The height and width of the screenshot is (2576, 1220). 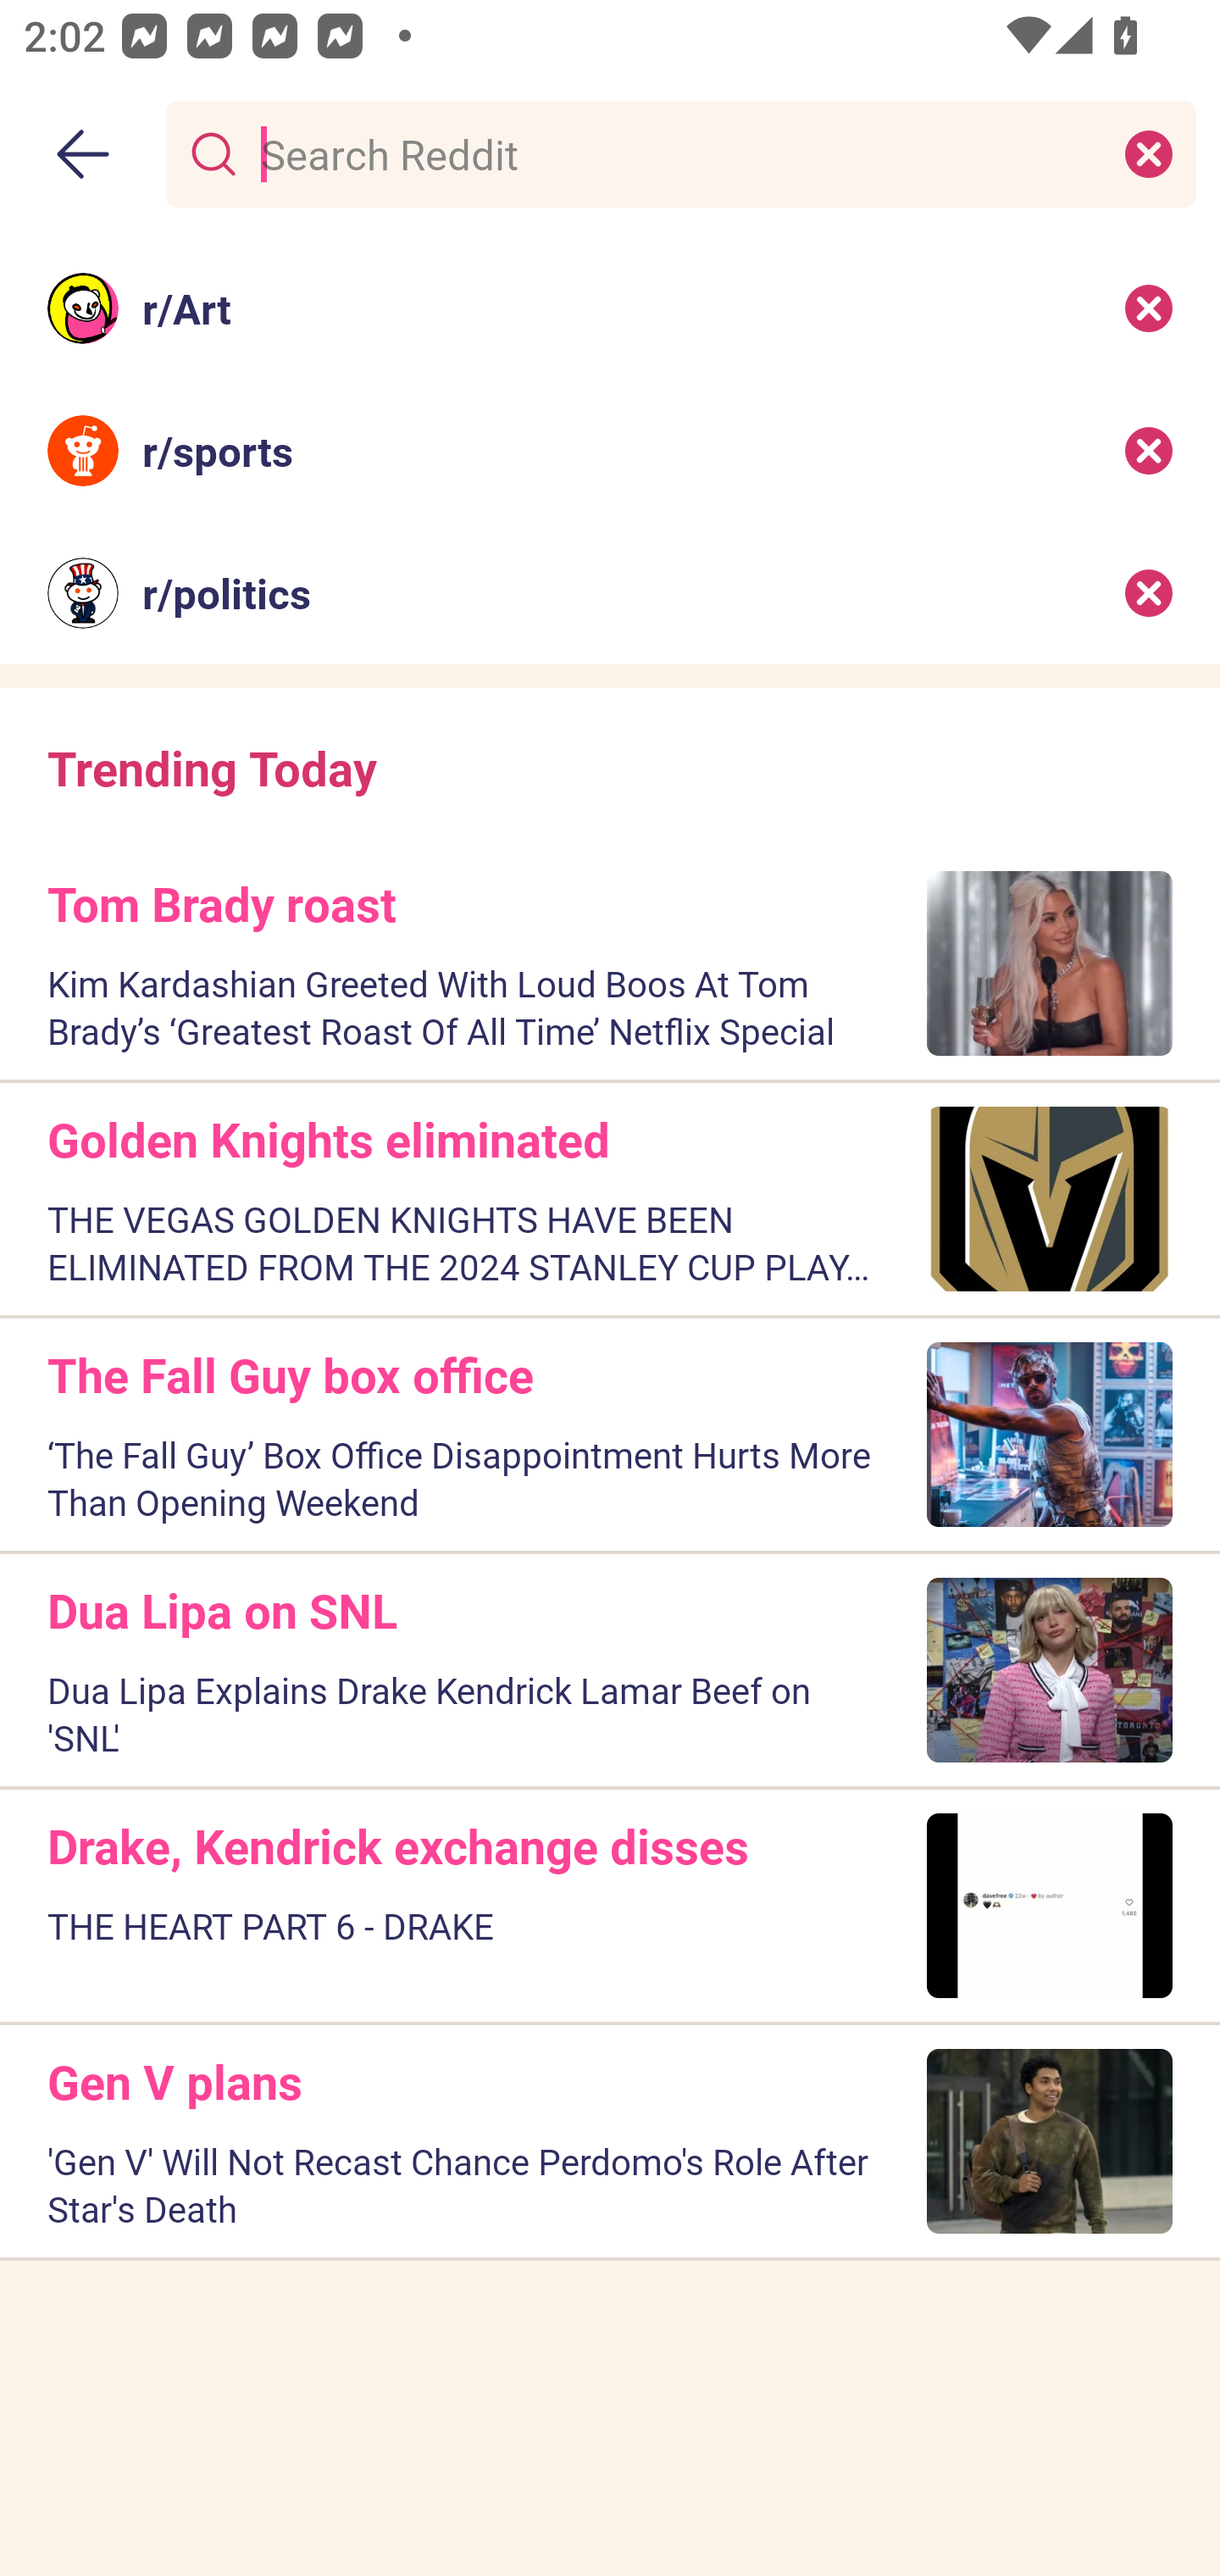 I want to click on Remove, so click(x=1149, y=451).